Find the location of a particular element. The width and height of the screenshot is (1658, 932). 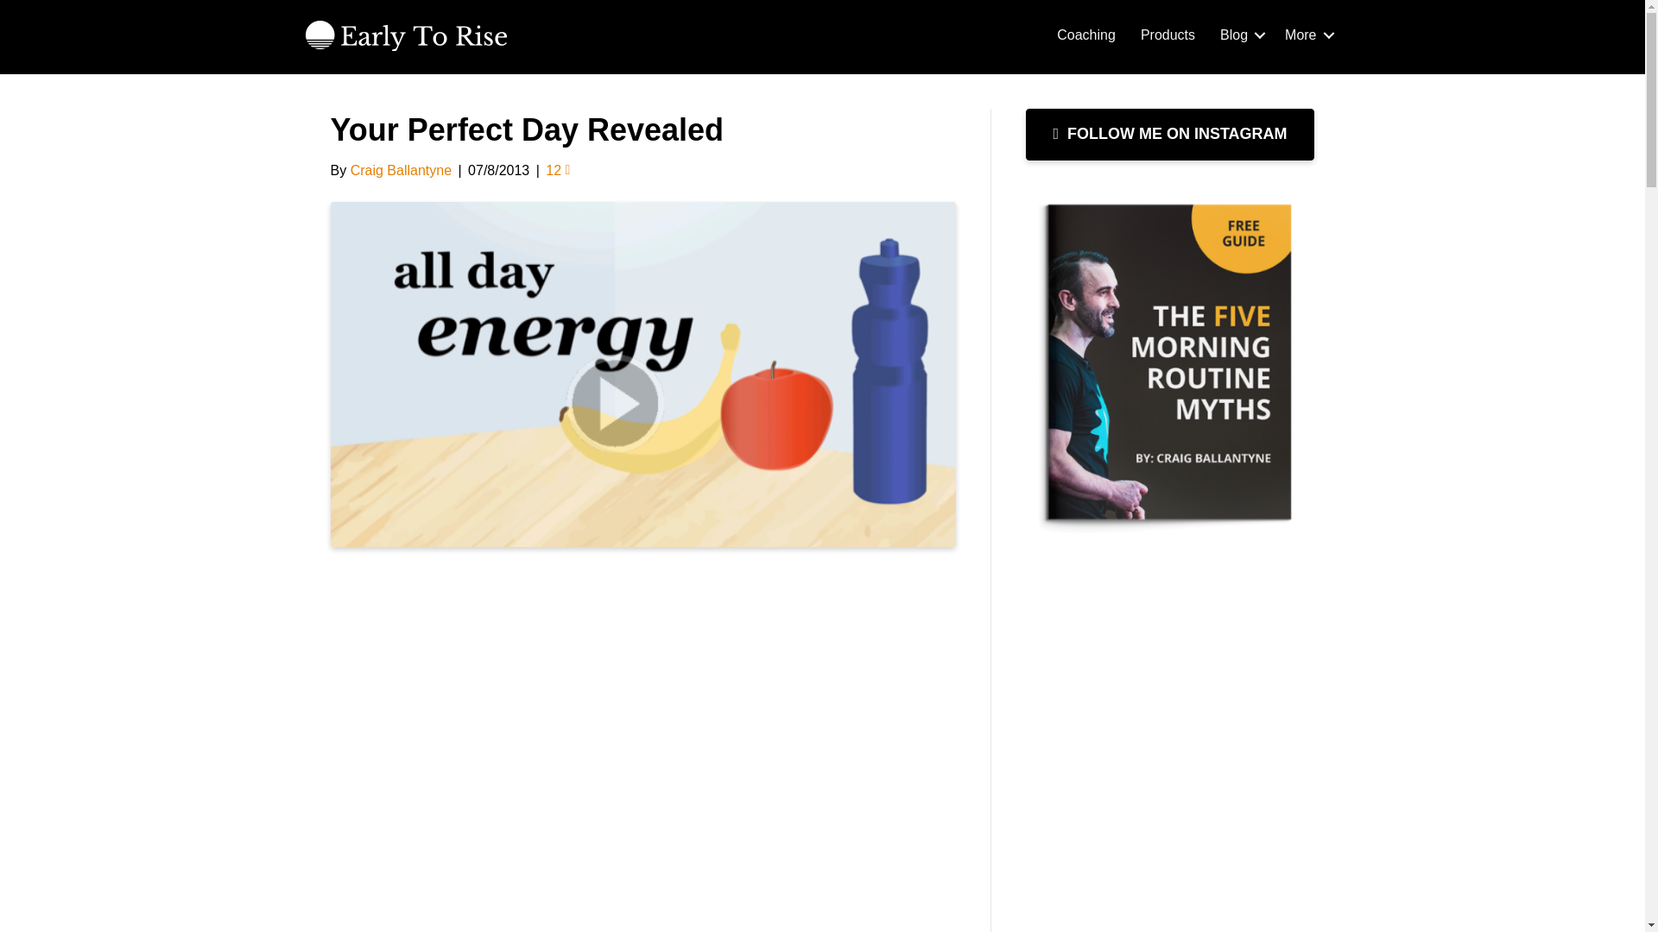

12 is located at coordinates (558, 171).